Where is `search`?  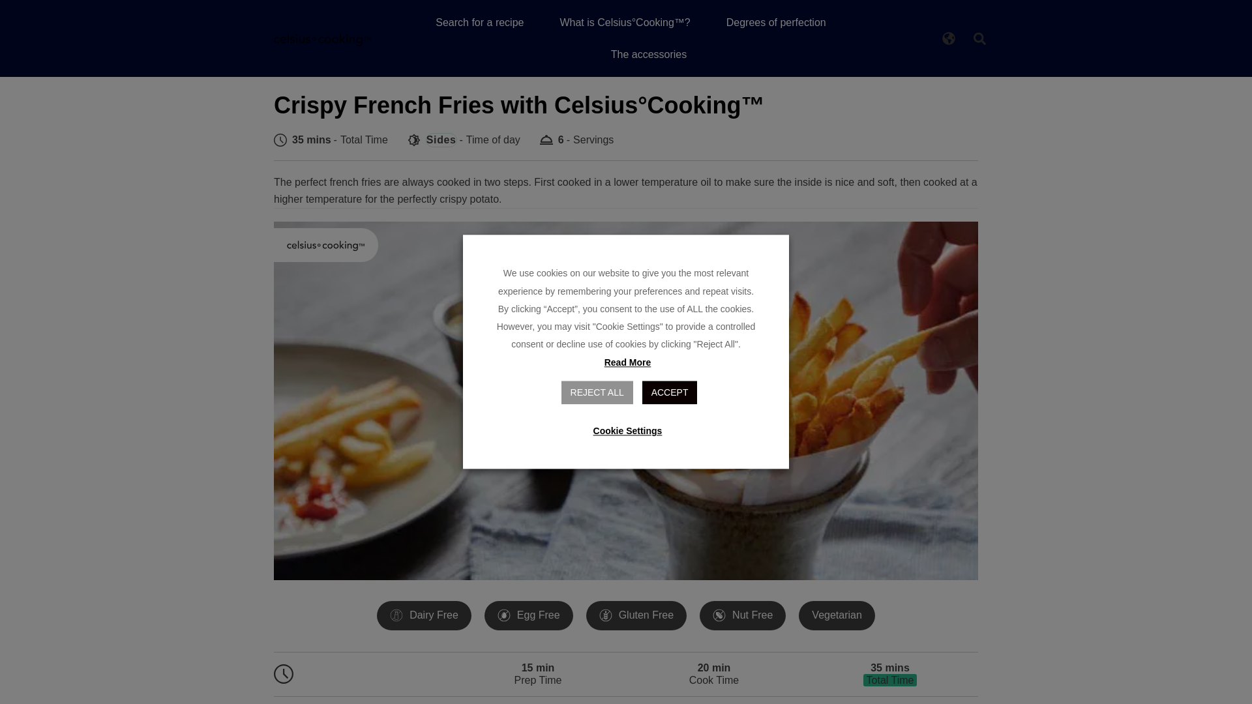
search is located at coordinates (979, 39).